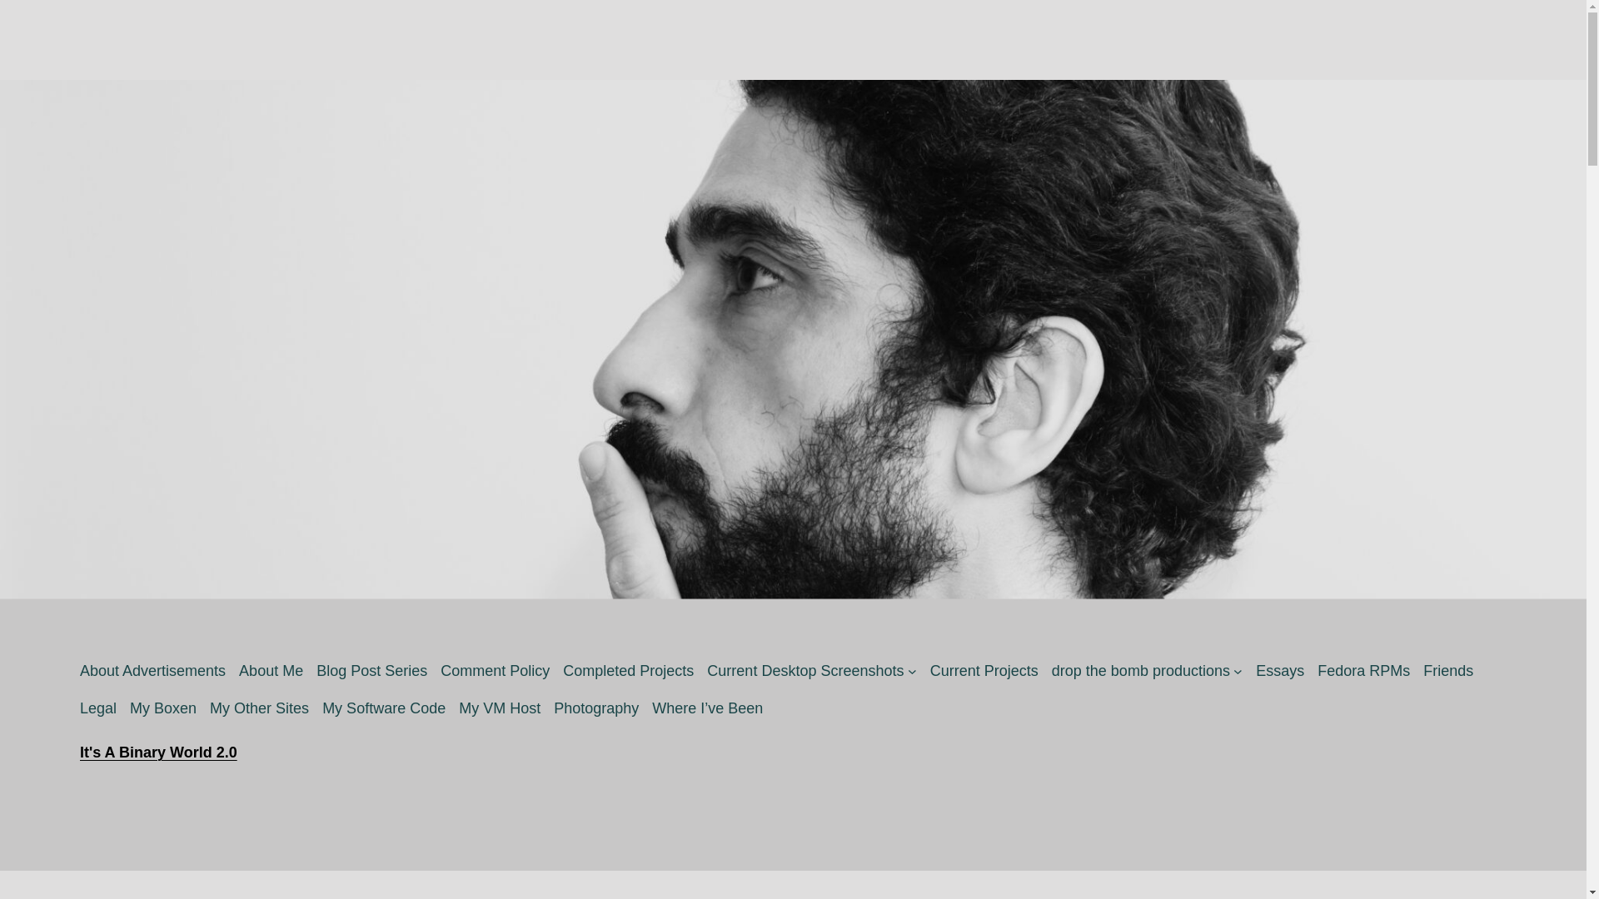 Image resolution: width=1599 pixels, height=899 pixels. I want to click on Comment Policy, so click(495, 671).